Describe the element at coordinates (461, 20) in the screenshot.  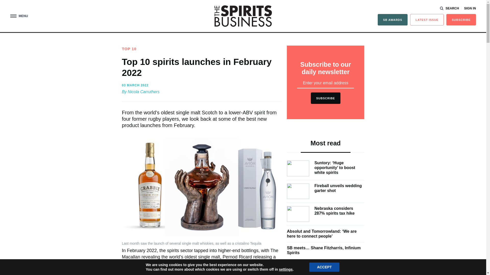
I see `SUBSCRIBE` at that location.